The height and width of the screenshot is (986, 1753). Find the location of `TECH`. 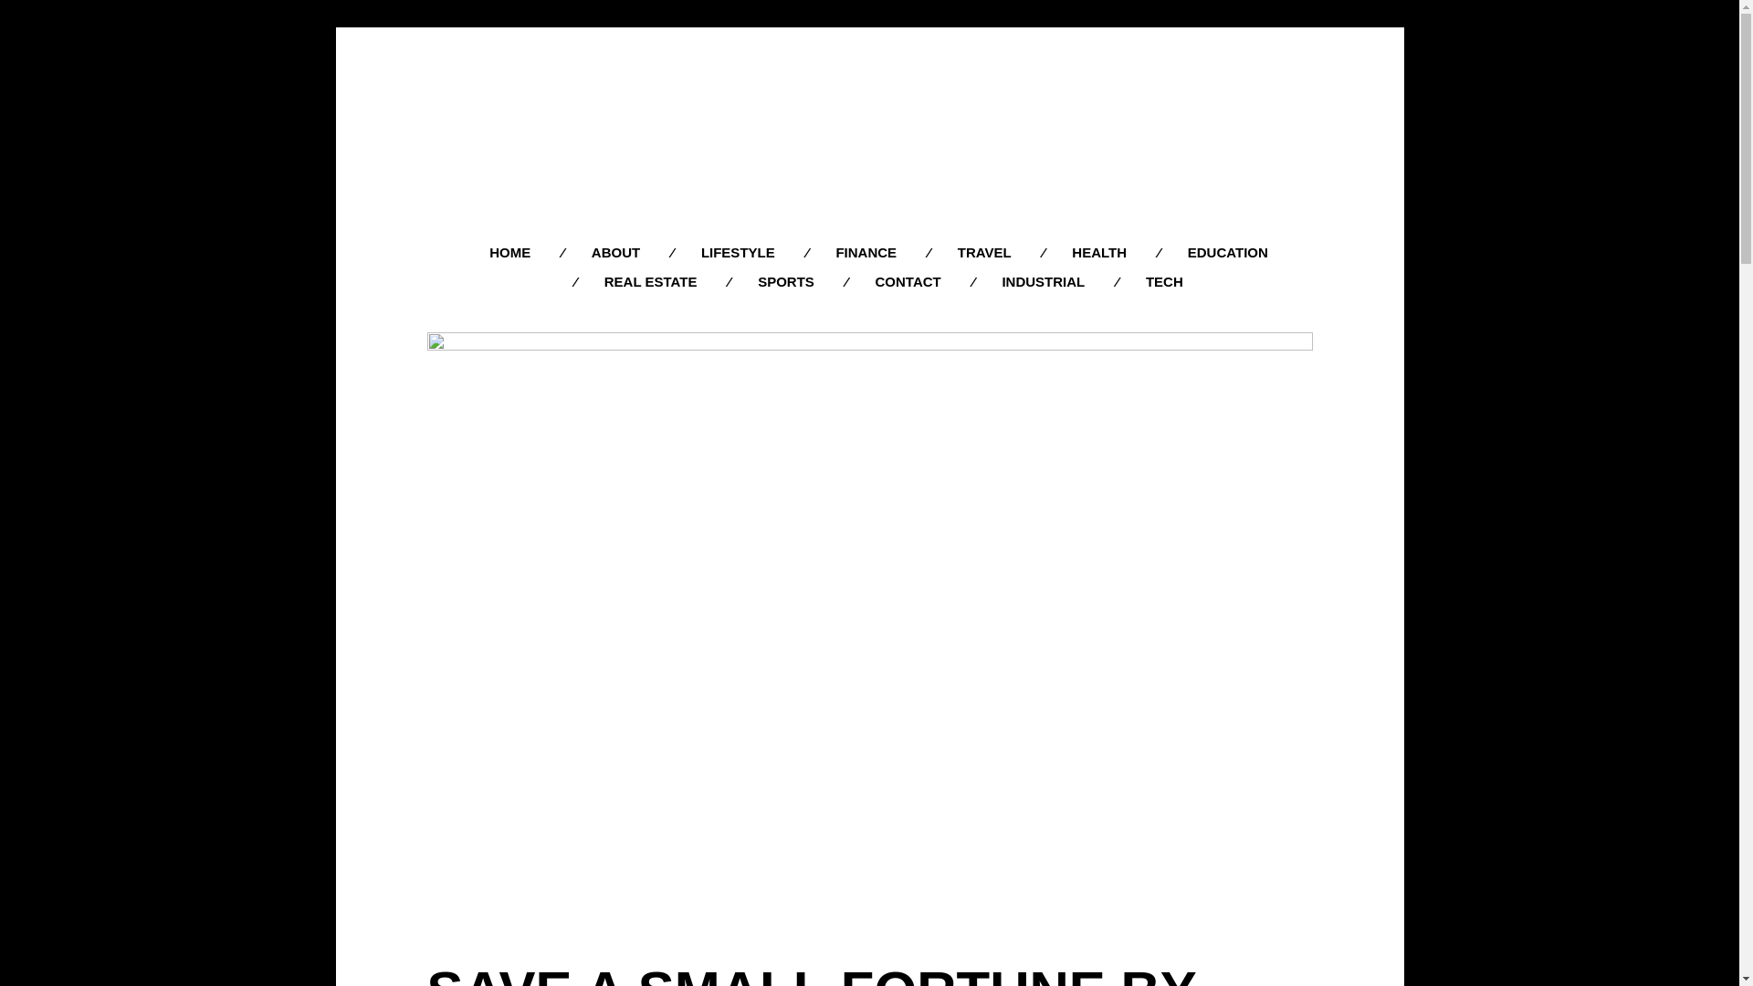

TECH is located at coordinates (1165, 281).